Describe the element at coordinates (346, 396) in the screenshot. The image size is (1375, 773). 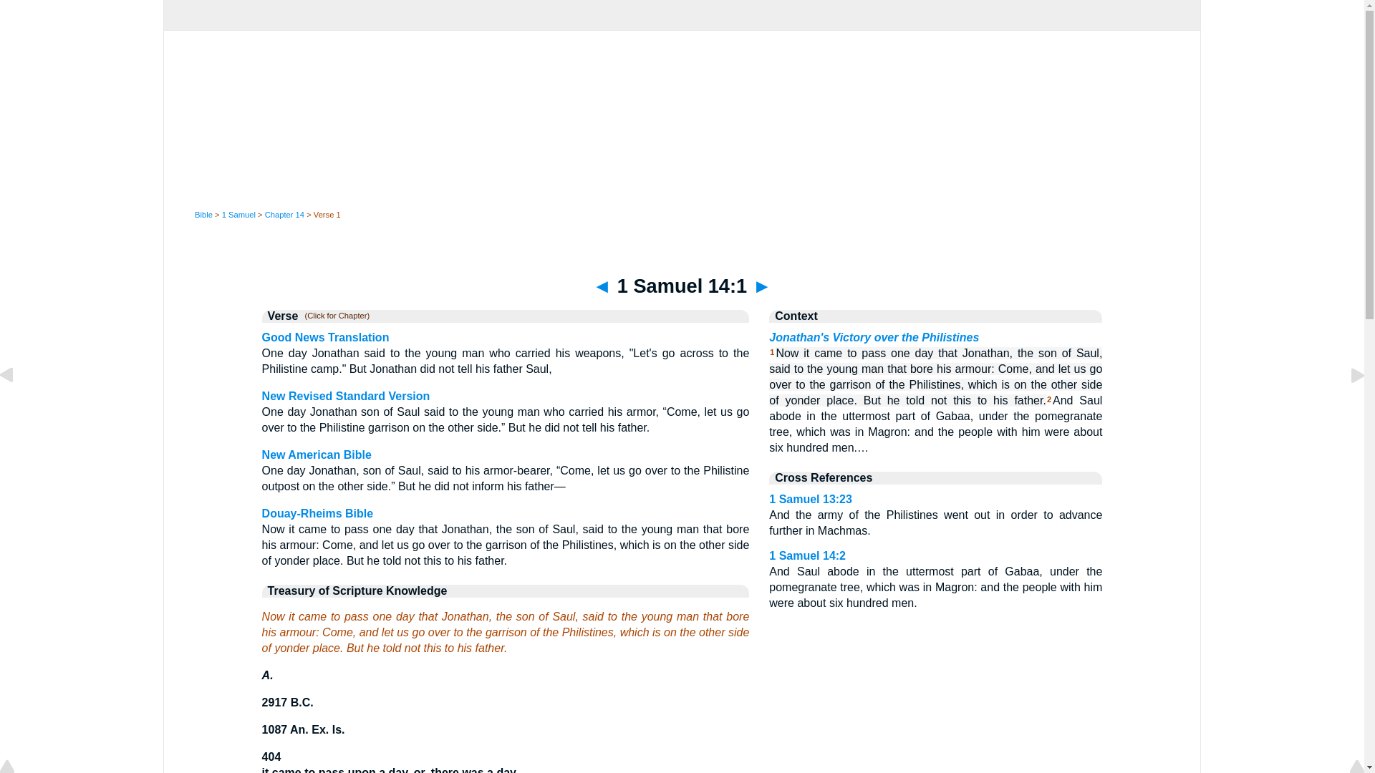
I see `New Revised Standard Version` at that location.